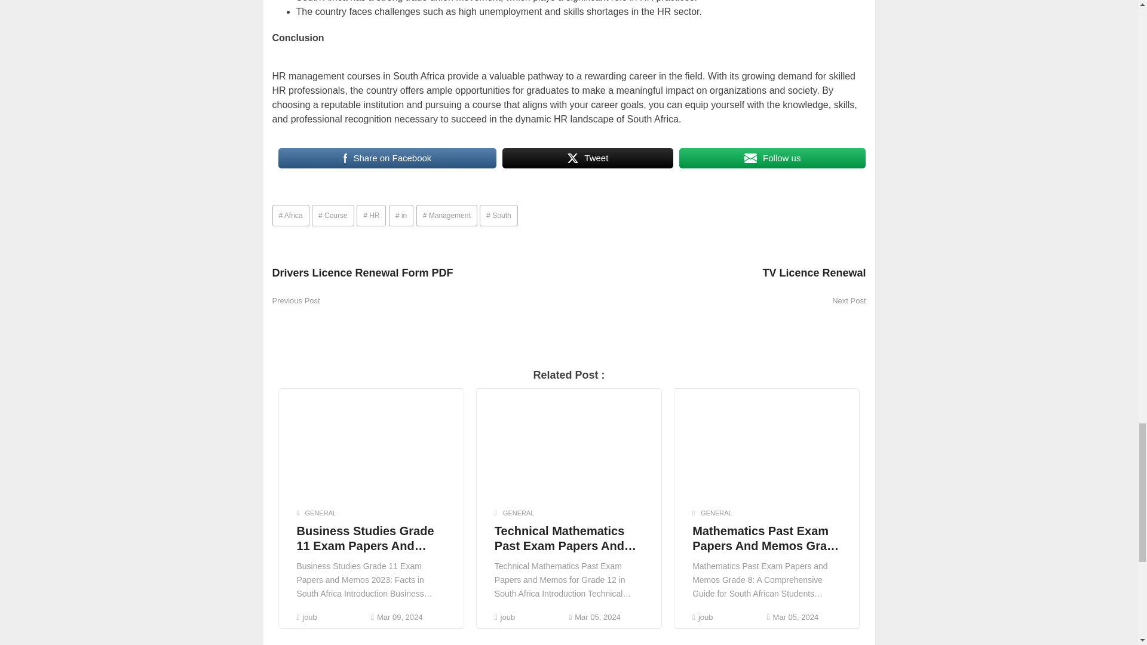 The width and height of the screenshot is (1147, 645). What do you see at coordinates (772, 158) in the screenshot?
I see `Follow us` at bounding box center [772, 158].